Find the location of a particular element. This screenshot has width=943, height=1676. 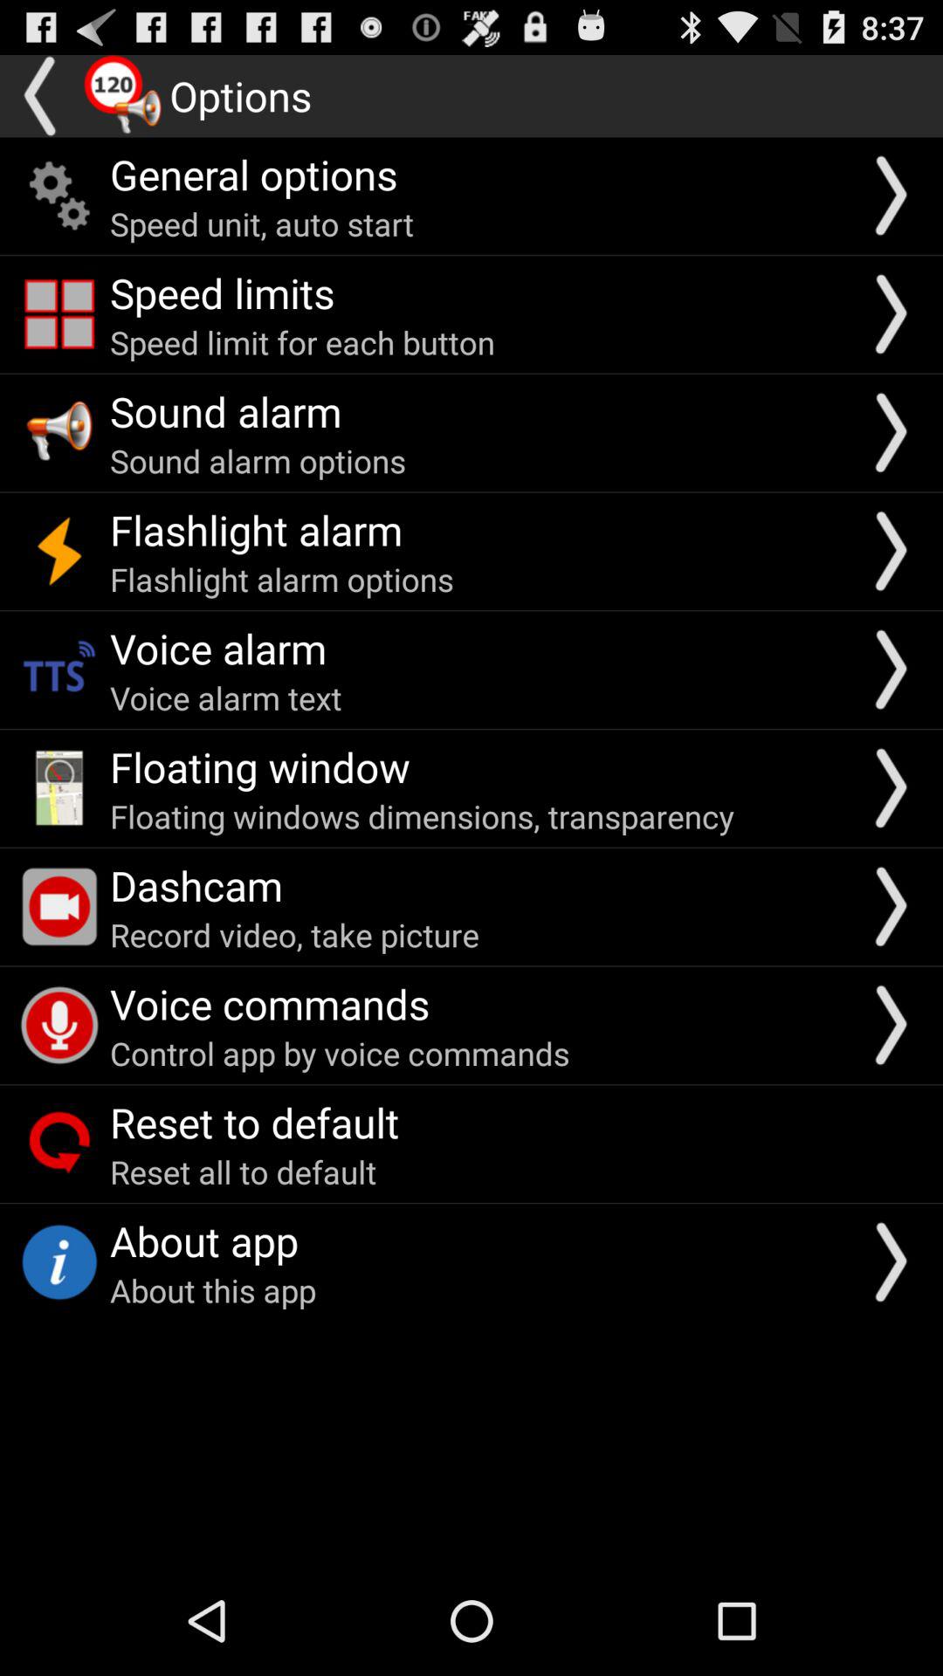

click control app by app is located at coordinates (340, 1053).